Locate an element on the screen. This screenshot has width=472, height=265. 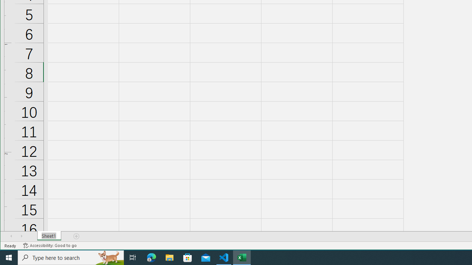
Microsoft Store is located at coordinates (188, 258).